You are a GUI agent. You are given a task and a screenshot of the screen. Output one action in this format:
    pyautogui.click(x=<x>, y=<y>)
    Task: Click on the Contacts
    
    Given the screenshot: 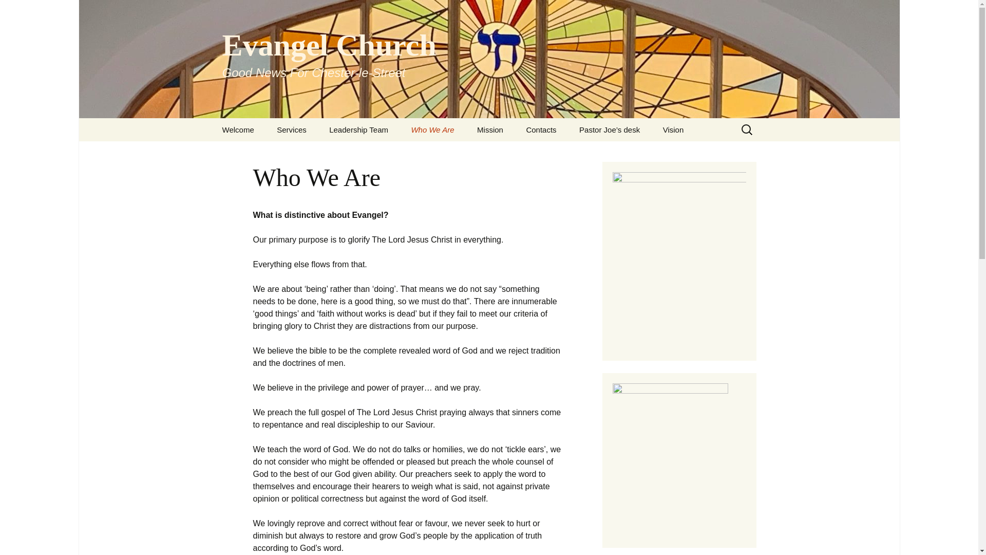 What is the action you would take?
    pyautogui.click(x=451, y=156)
    